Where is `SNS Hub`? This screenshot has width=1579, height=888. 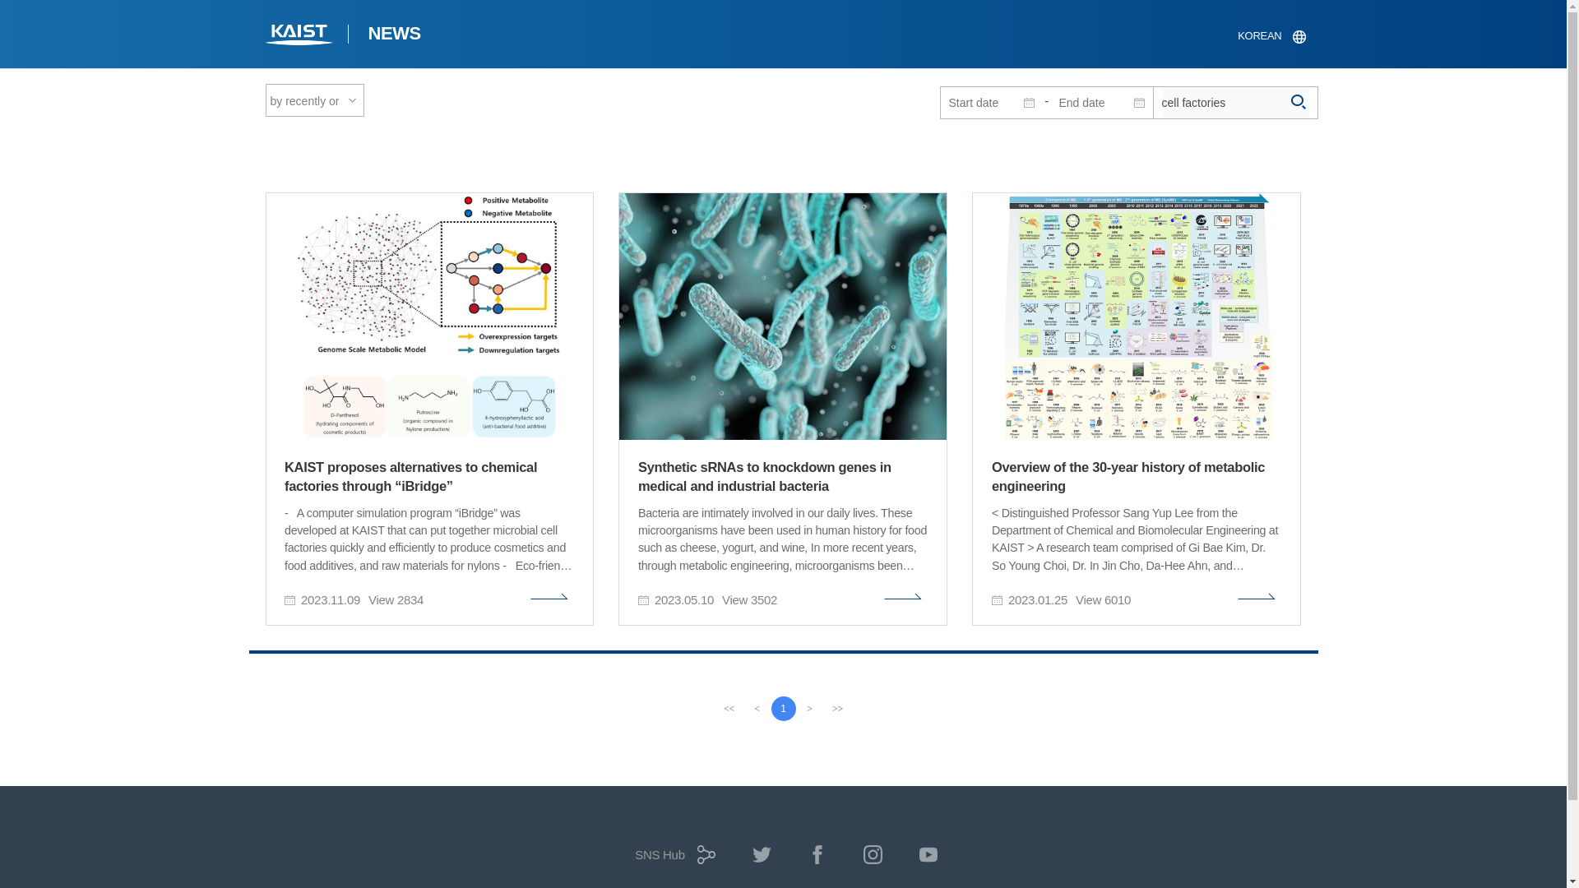
SNS Hub is located at coordinates (671, 860).